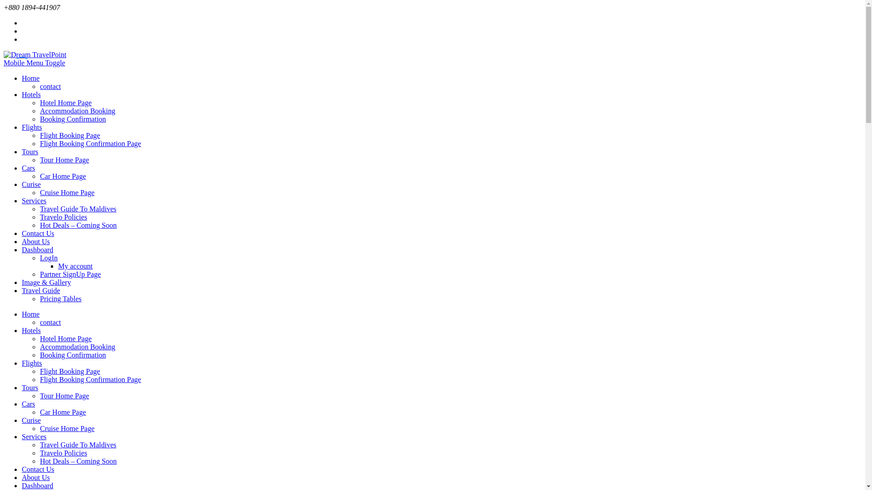 Image resolution: width=872 pixels, height=490 pixels. I want to click on Tours, so click(30, 387).